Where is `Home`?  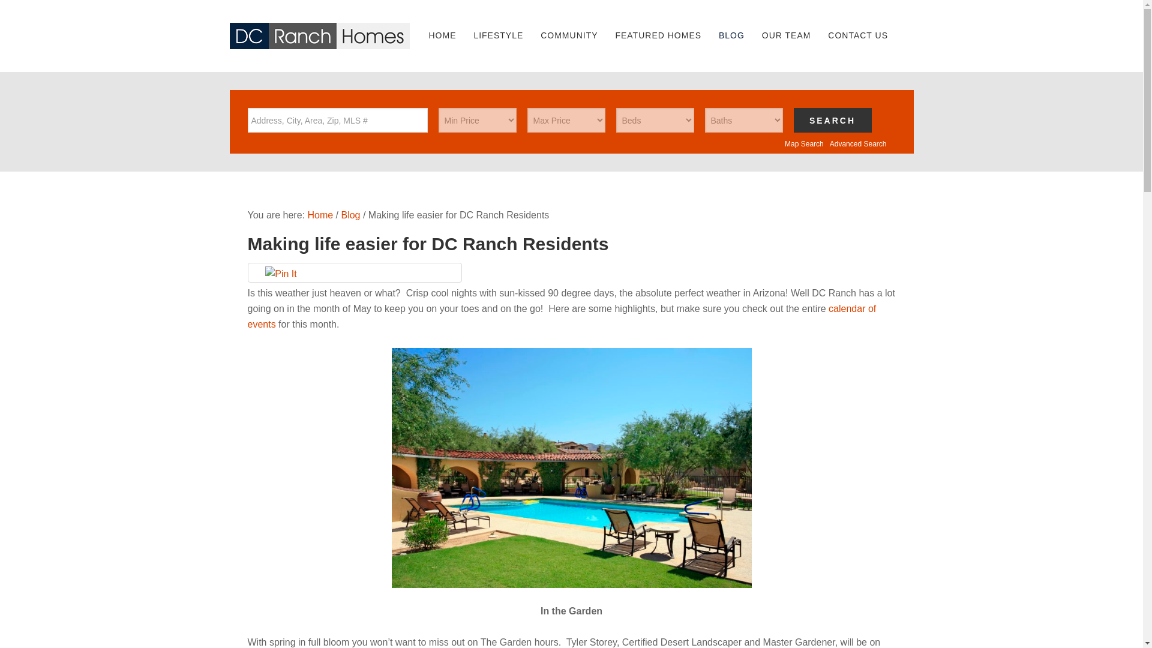
Home is located at coordinates (320, 215).